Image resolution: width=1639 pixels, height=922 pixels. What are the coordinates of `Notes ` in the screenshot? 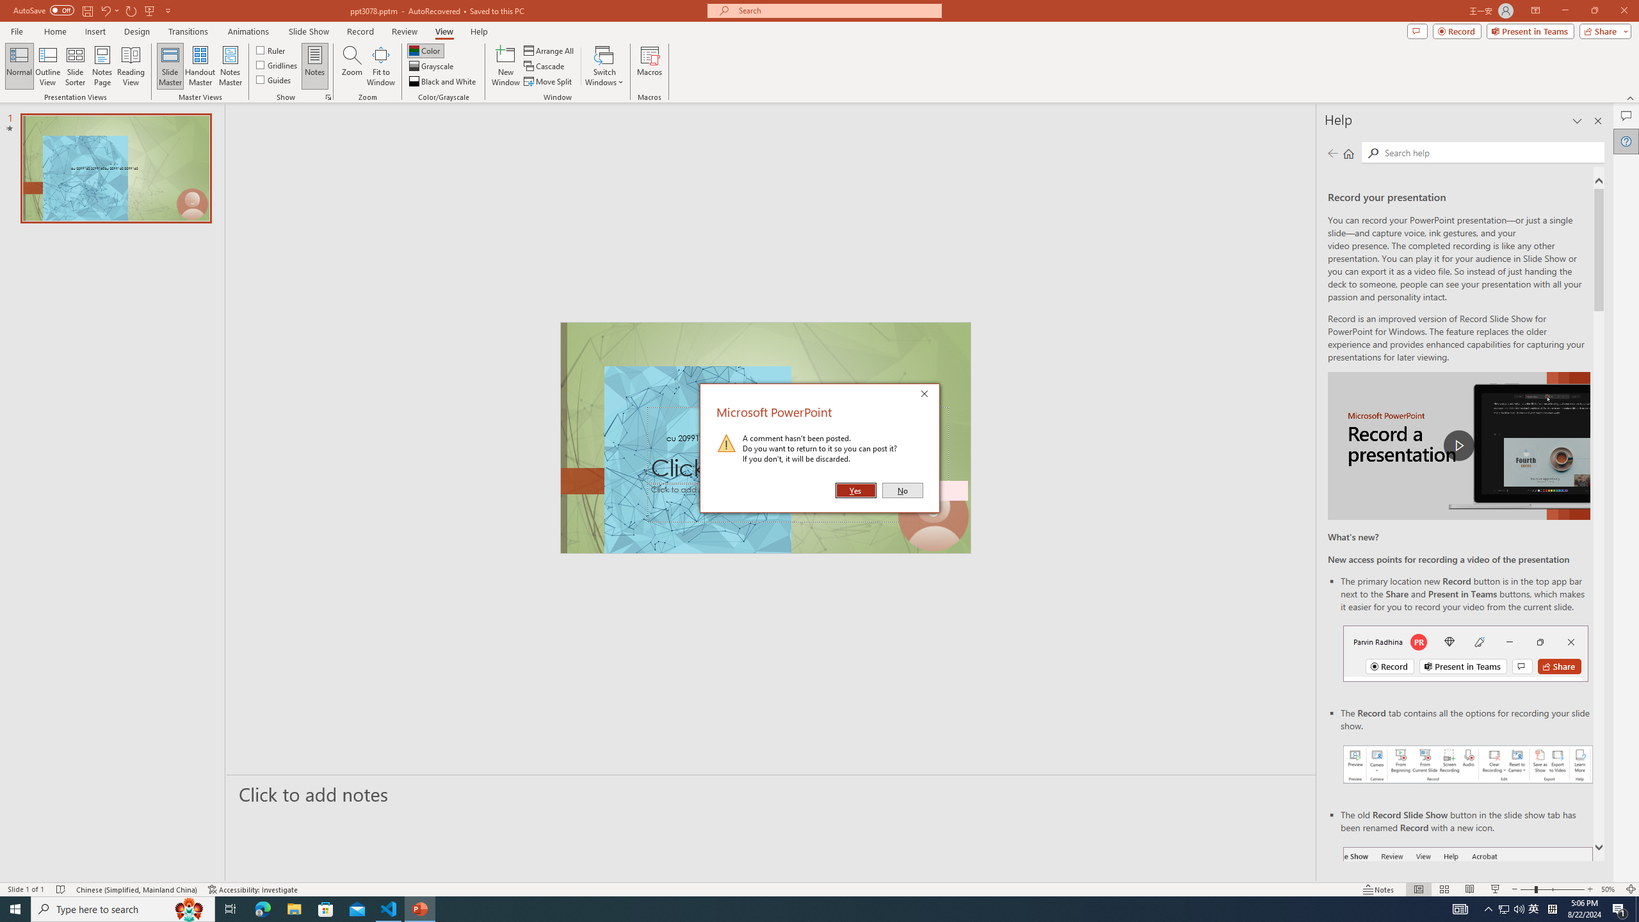 It's located at (1379, 889).